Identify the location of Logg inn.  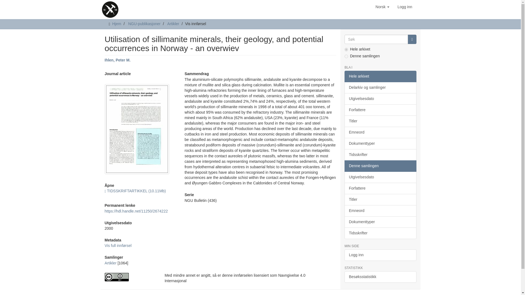
(405, 7).